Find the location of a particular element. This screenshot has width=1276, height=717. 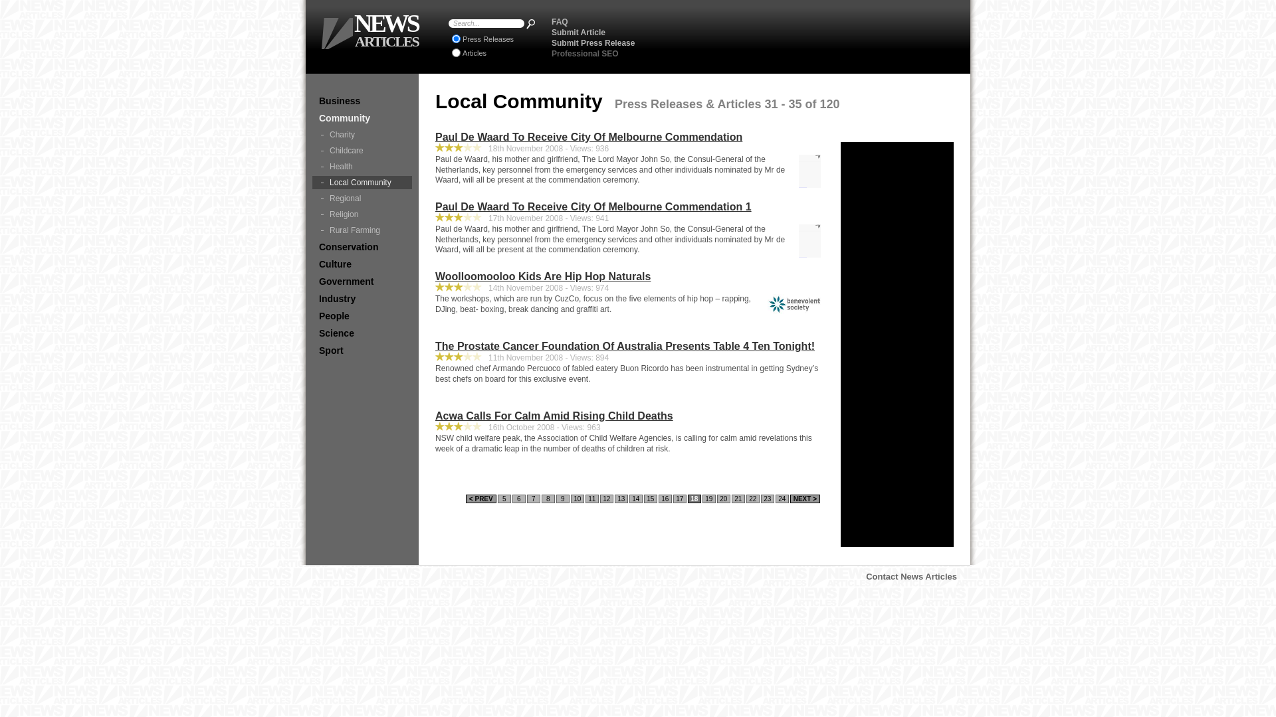

Professional SEO is located at coordinates (585, 54).